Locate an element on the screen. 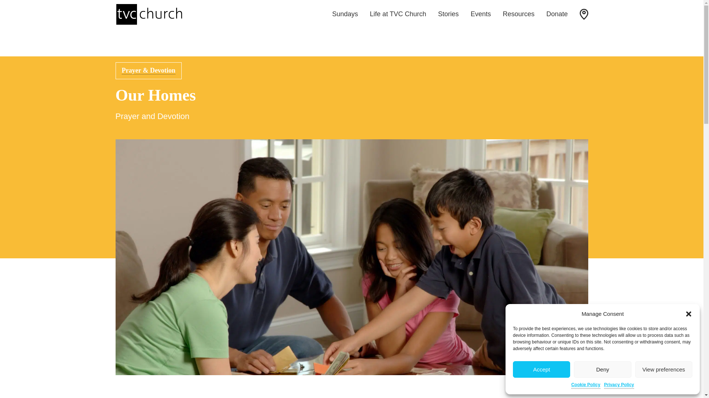 The width and height of the screenshot is (709, 398). Events is located at coordinates (480, 14).